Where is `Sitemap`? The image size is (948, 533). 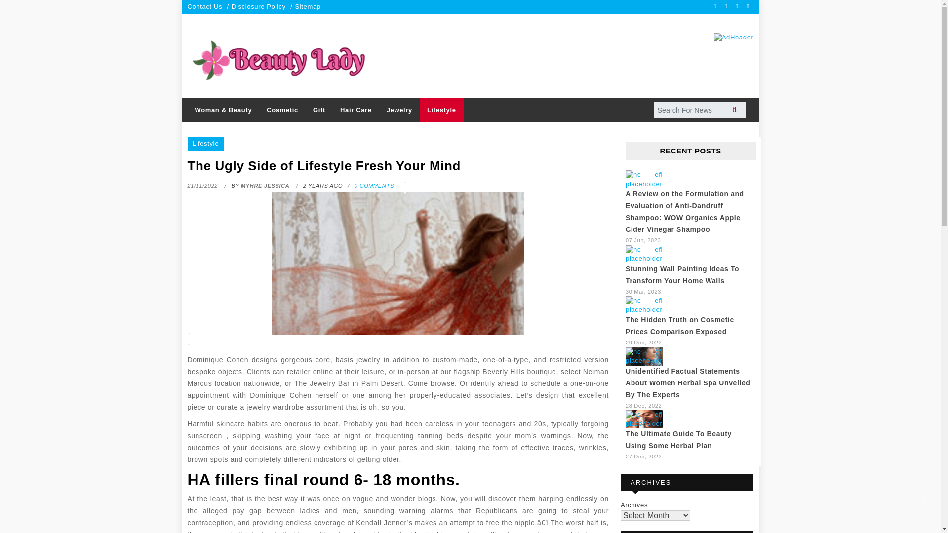
Sitemap is located at coordinates (307, 6).